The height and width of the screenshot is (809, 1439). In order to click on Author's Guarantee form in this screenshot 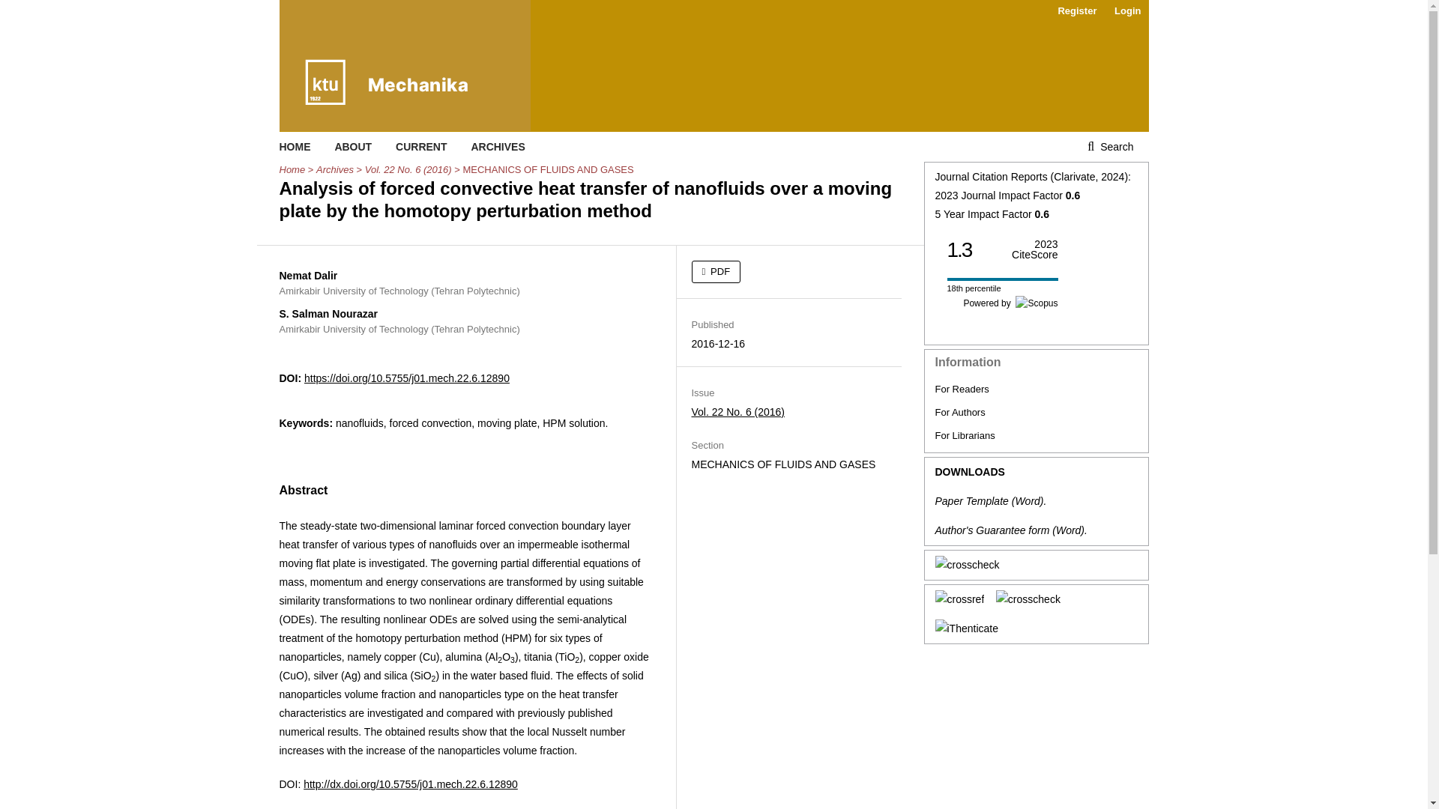, I will do `click(992, 530)`.